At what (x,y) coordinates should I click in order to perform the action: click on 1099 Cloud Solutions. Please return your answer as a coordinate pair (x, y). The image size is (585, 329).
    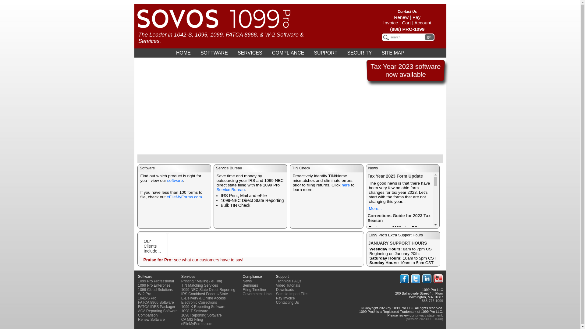
    Looking at the image, I should click on (155, 290).